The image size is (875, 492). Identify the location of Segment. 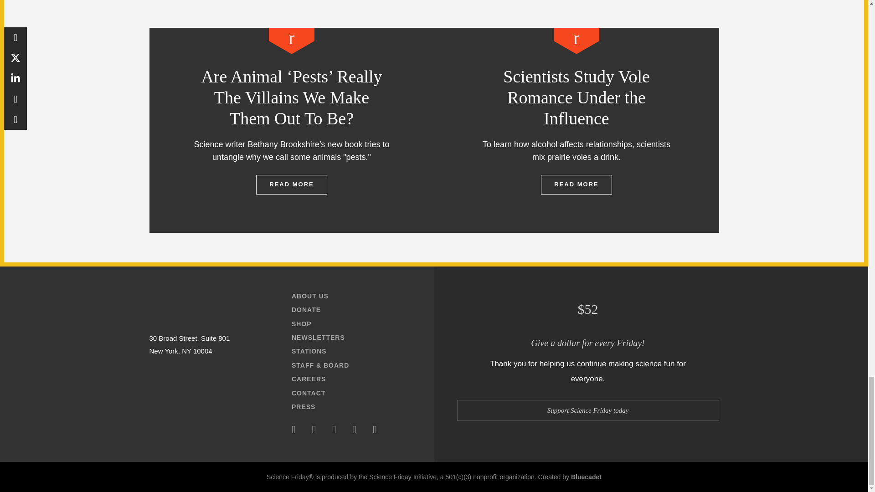
(291, 41).